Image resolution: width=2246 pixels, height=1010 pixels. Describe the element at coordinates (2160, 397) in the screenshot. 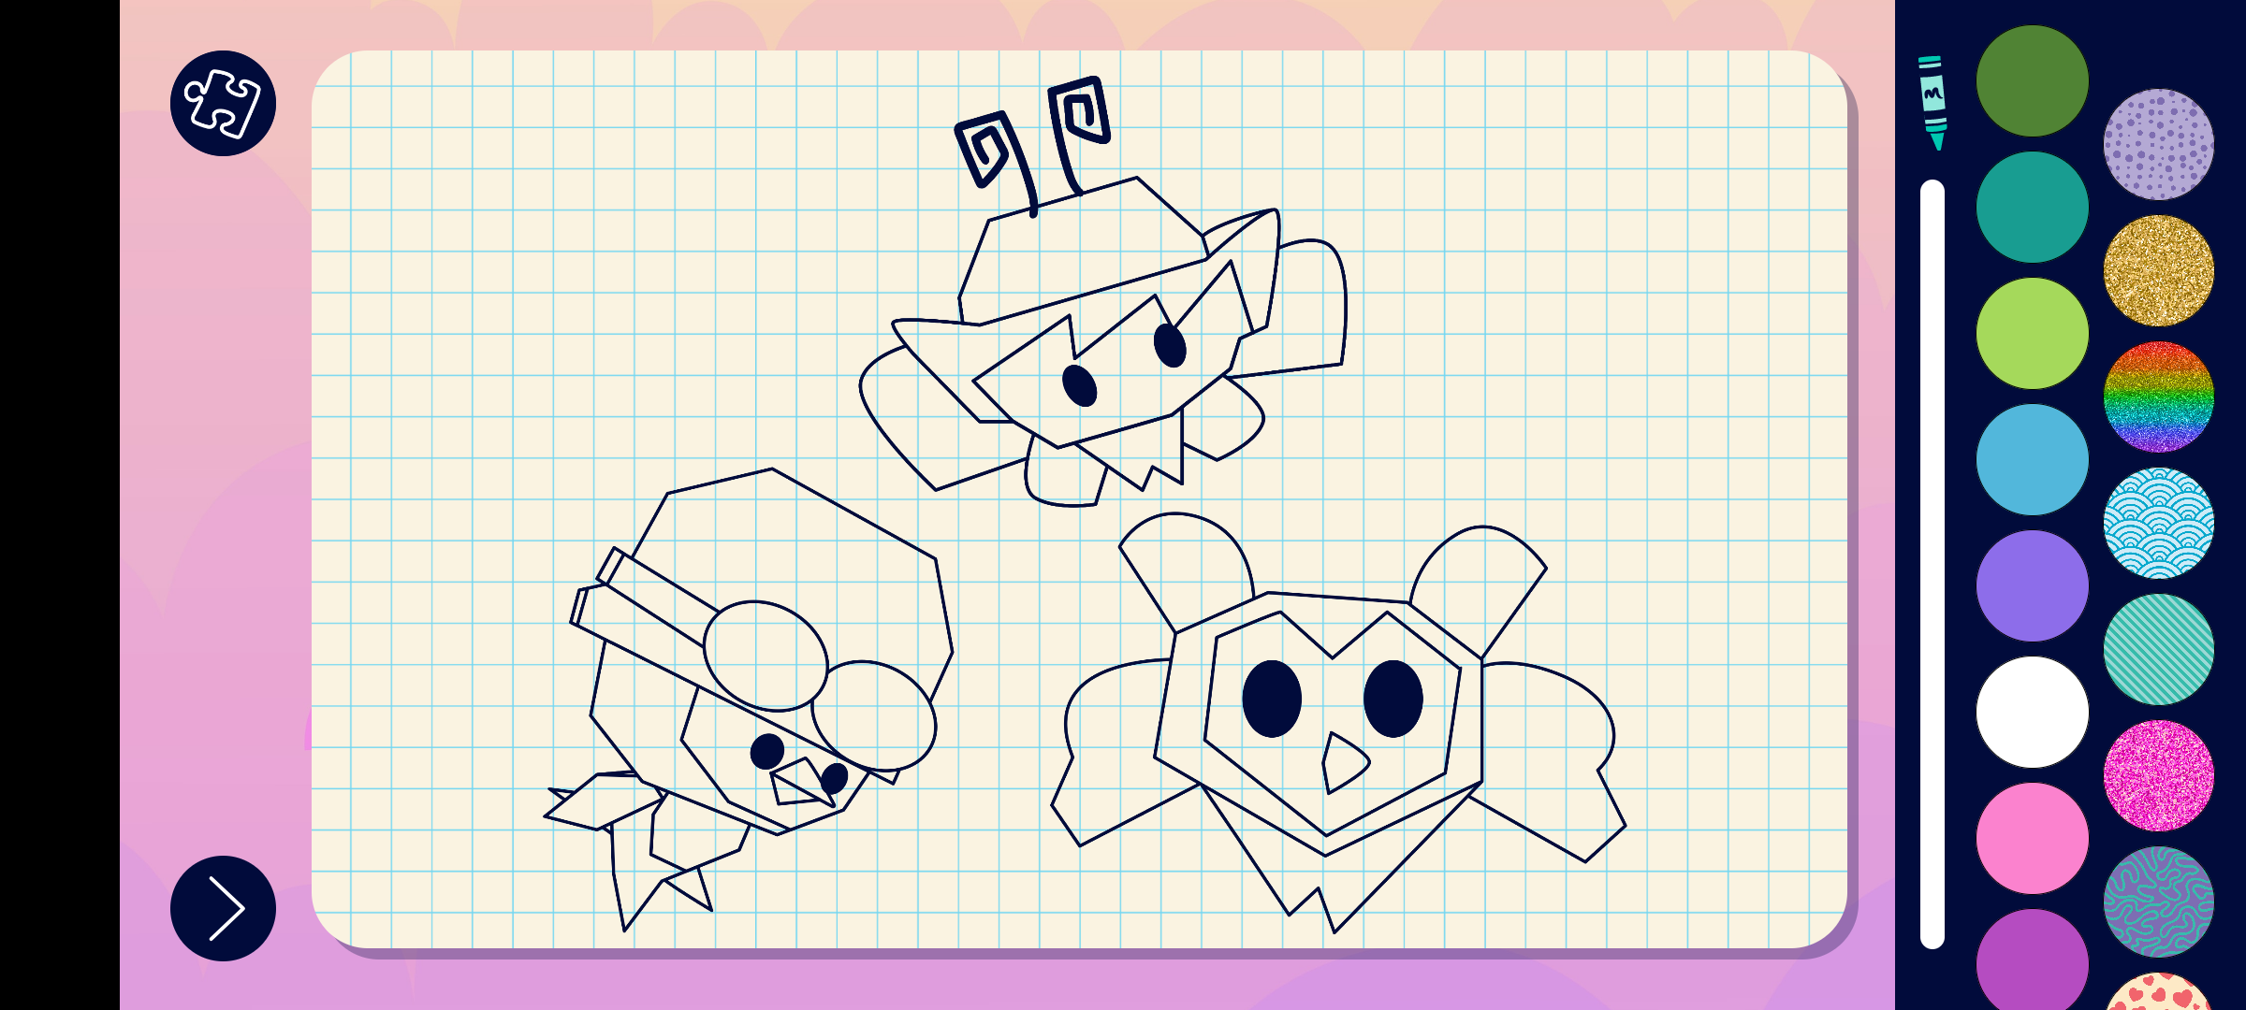

I see `coloring background` at that location.